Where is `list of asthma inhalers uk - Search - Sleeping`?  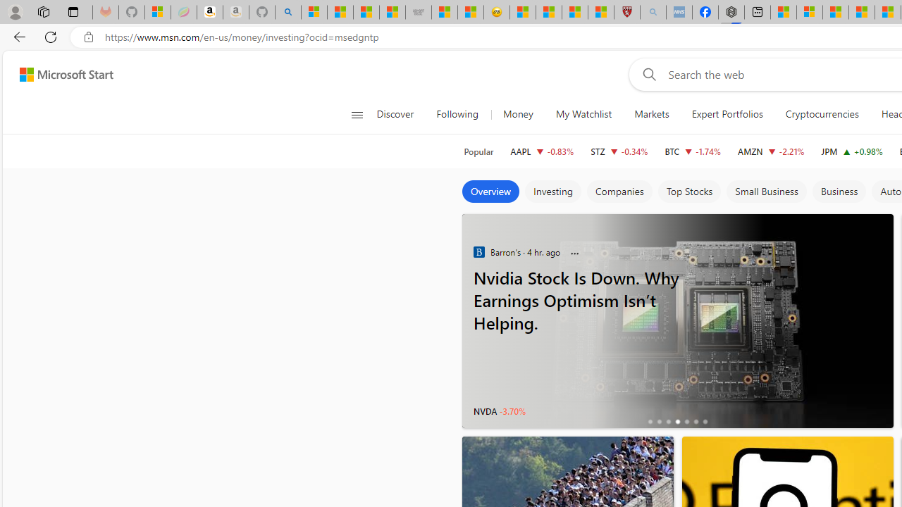 list of asthma inhalers uk - Search - Sleeping is located at coordinates (653, 13).